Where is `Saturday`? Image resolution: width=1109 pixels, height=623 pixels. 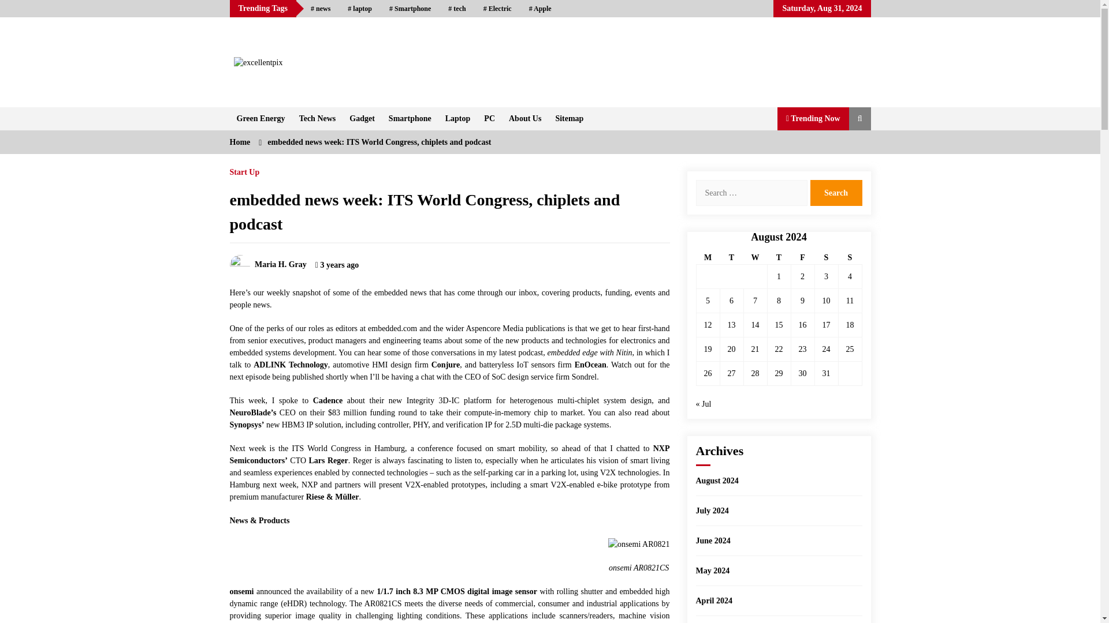
Saturday is located at coordinates (826, 258).